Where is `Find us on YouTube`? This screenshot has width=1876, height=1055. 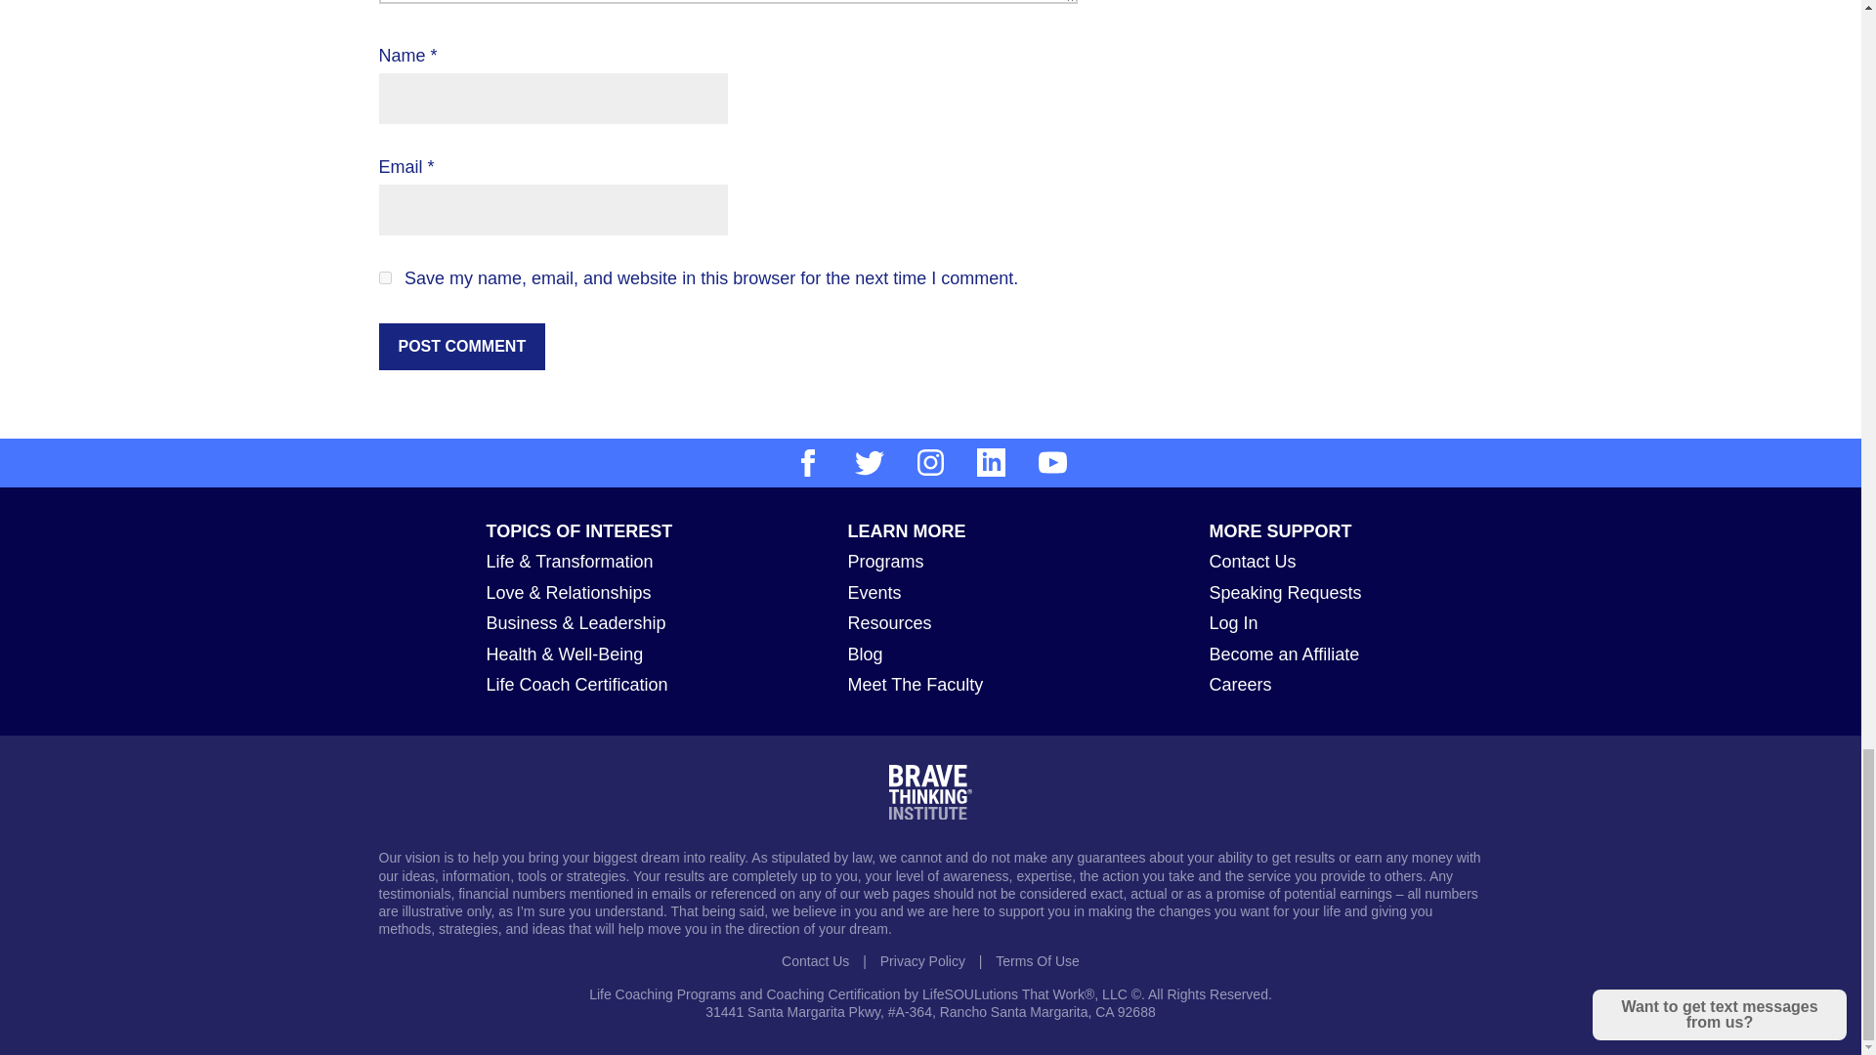 Find us on YouTube is located at coordinates (1053, 463).